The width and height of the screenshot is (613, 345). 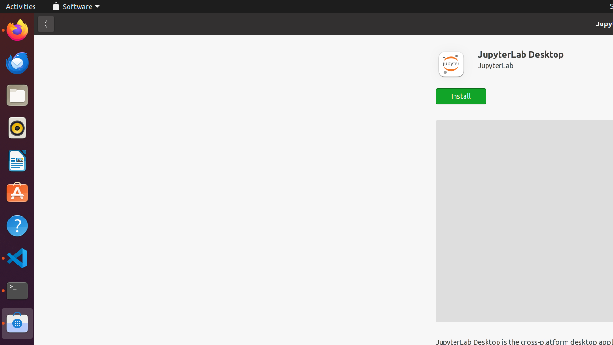 What do you see at coordinates (21, 7) in the screenshot?
I see `Activities` at bounding box center [21, 7].